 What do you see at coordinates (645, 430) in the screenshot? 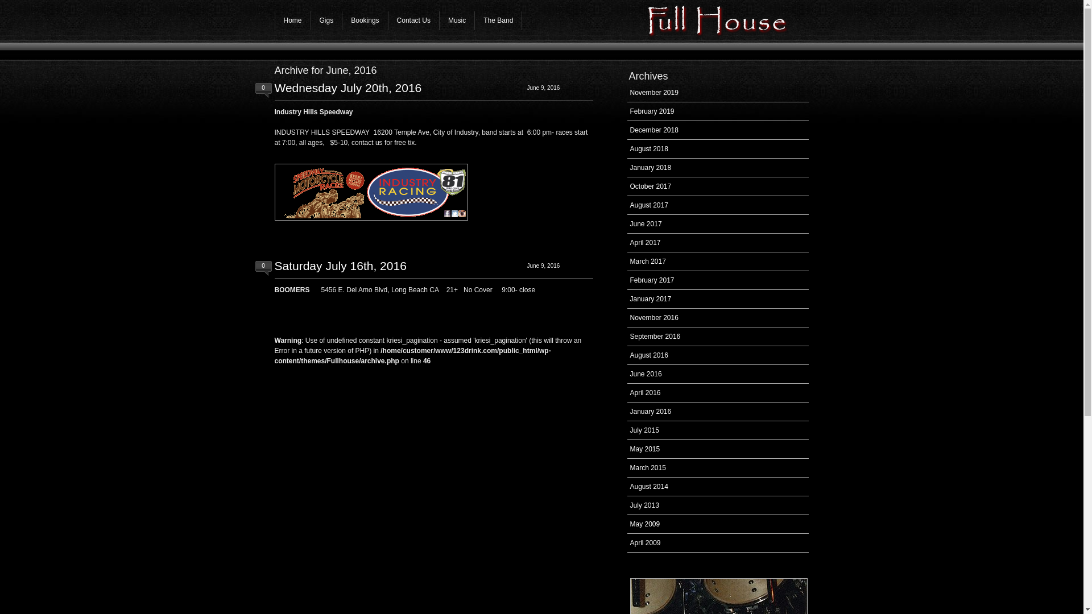
I see `July 2015` at bounding box center [645, 430].